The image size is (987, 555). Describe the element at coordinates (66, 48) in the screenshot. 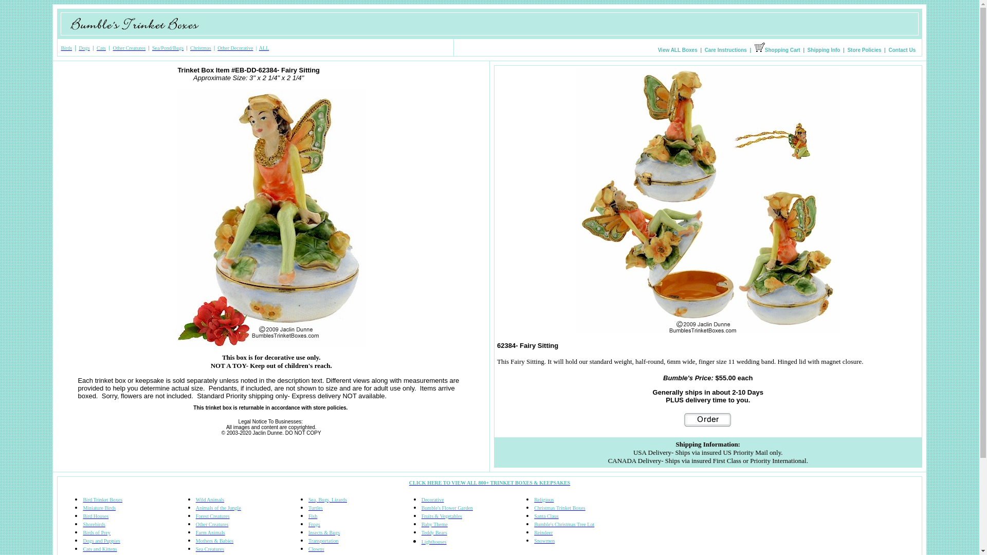

I see `Birds` at that location.